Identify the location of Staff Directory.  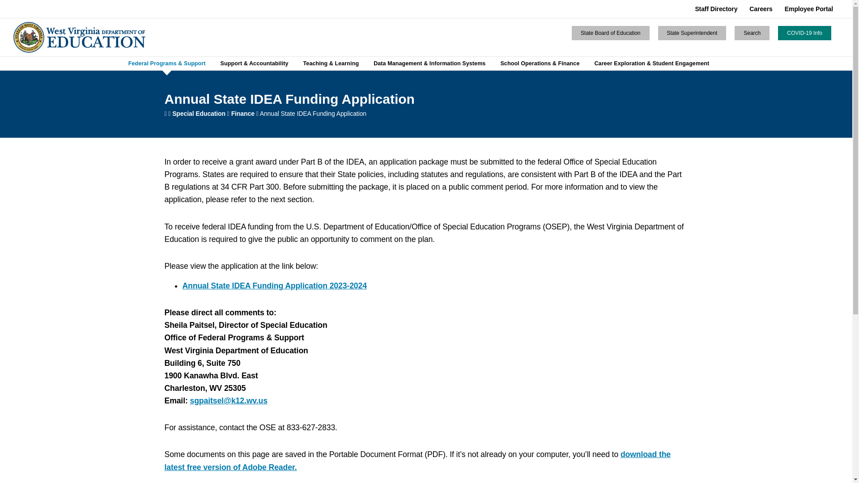
(716, 9).